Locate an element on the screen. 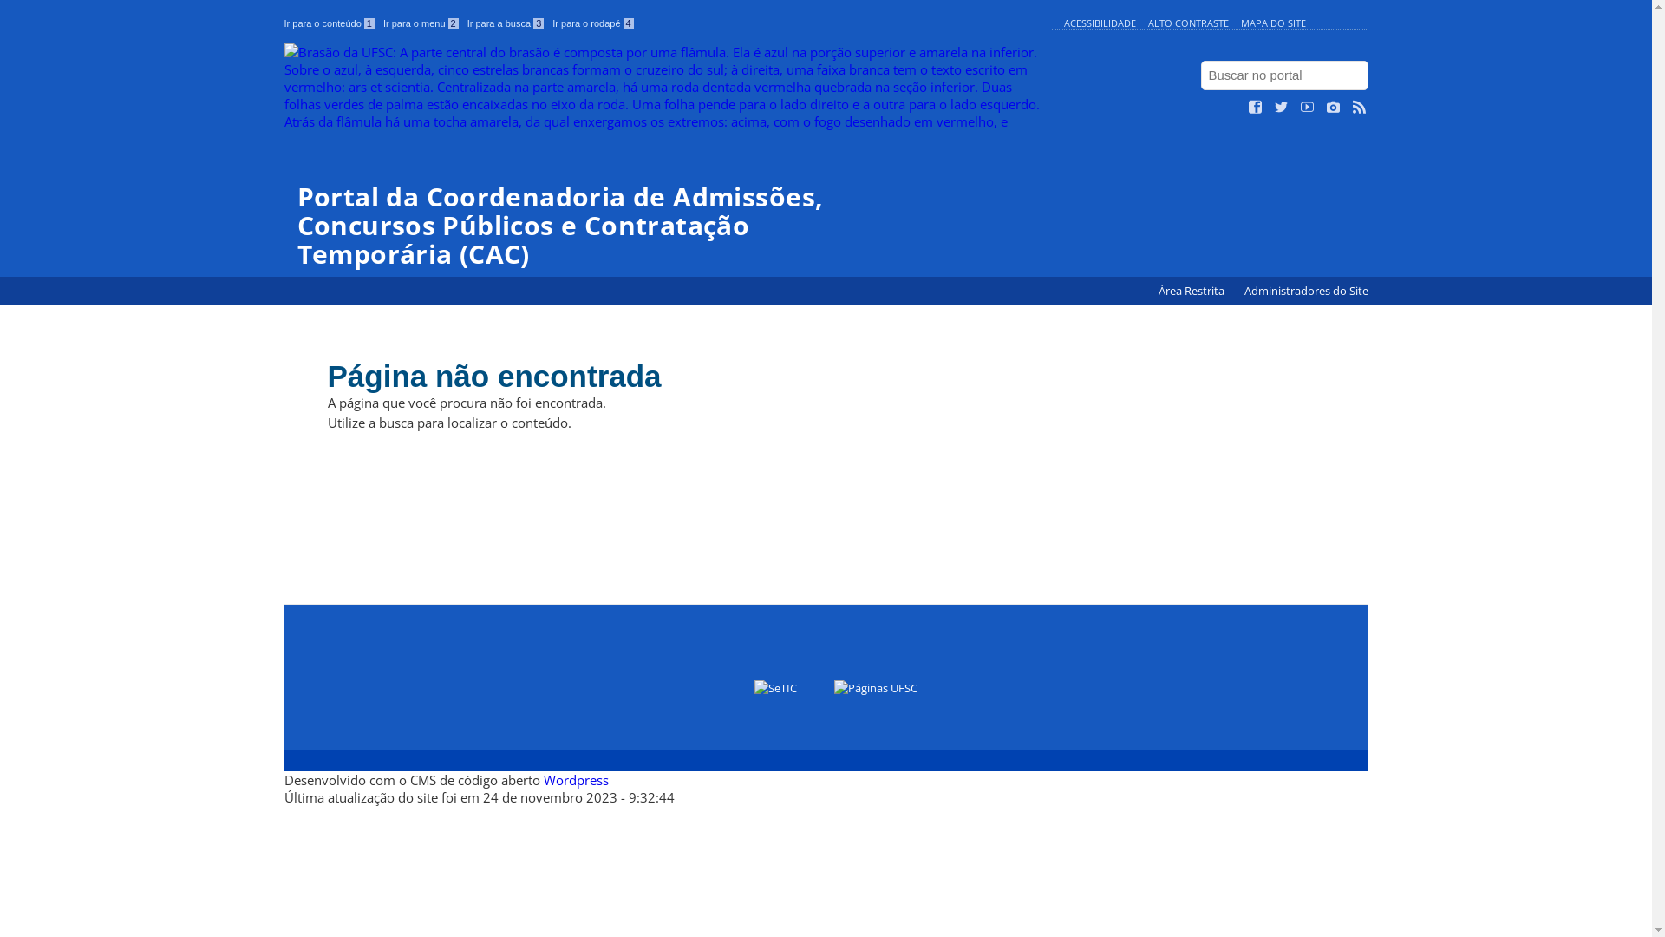 The image size is (1665, 937). Siga no Twitter is located at coordinates (1282, 108).